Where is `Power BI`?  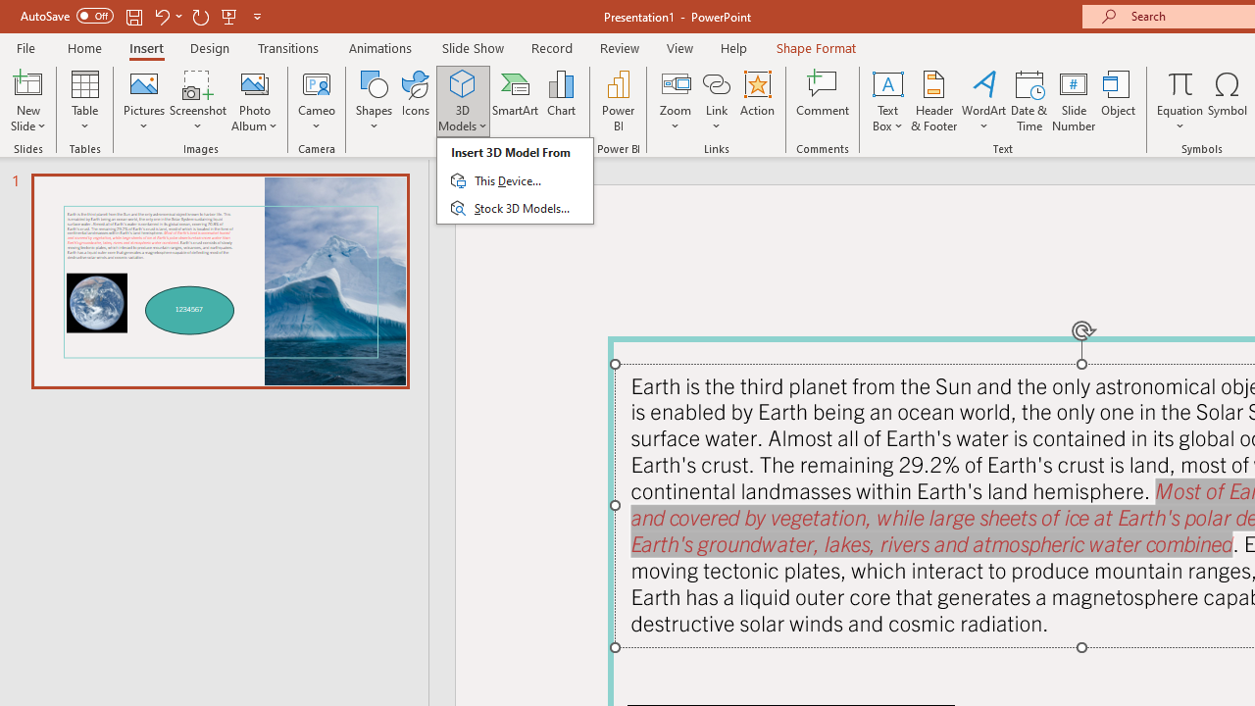
Power BI is located at coordinates (618, 100).